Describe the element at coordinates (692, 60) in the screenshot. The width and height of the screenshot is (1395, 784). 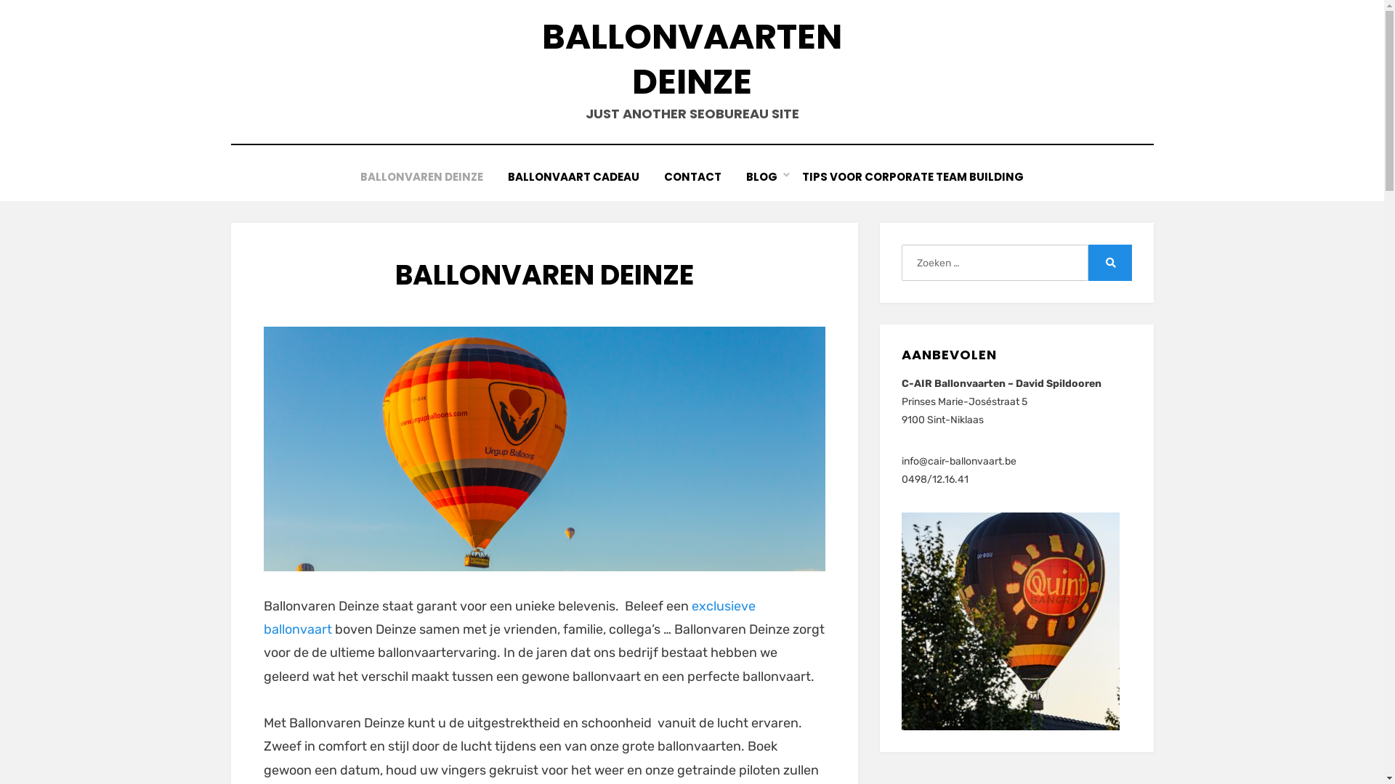
I see `BALLONVAARTEN DEINZE` at that location.